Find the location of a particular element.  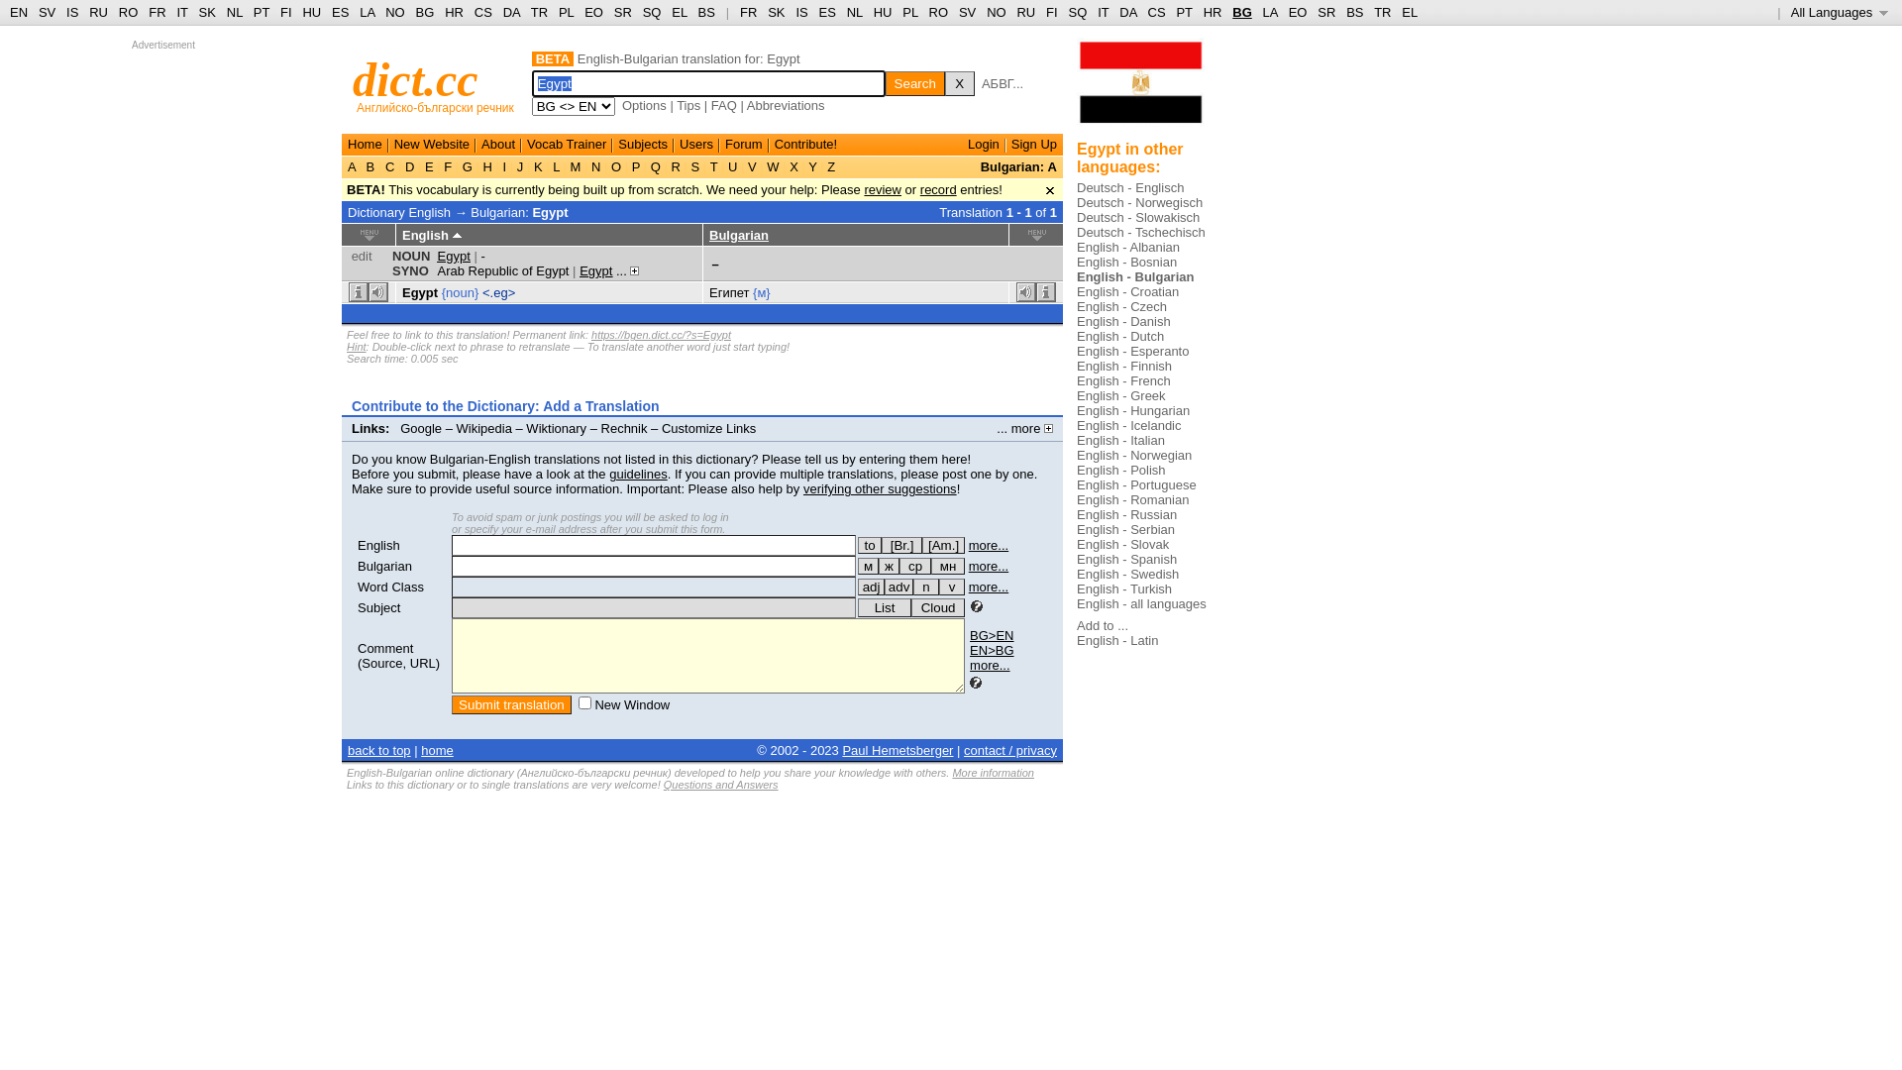

Deutsch - Englisch is located at coordinates (1130, 188).